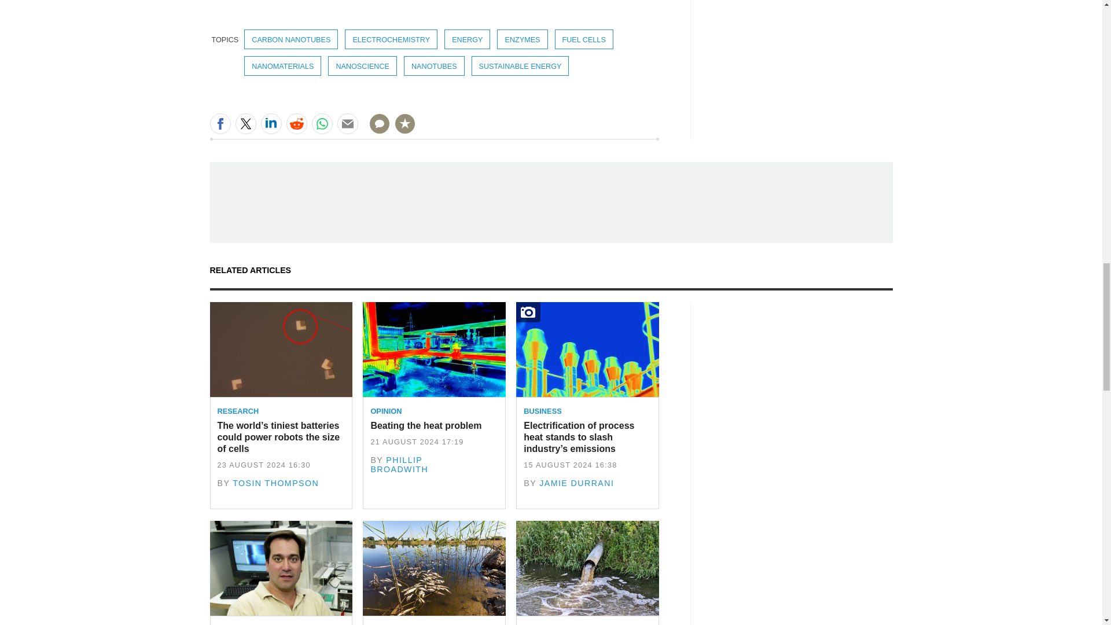 Image resolution: width=1111 pixels, height=625 pixels. What do you see at coordinates (270, 124) in the screenshot?
I see `Share this on LinkedIn` at bounding box center [270, 124].